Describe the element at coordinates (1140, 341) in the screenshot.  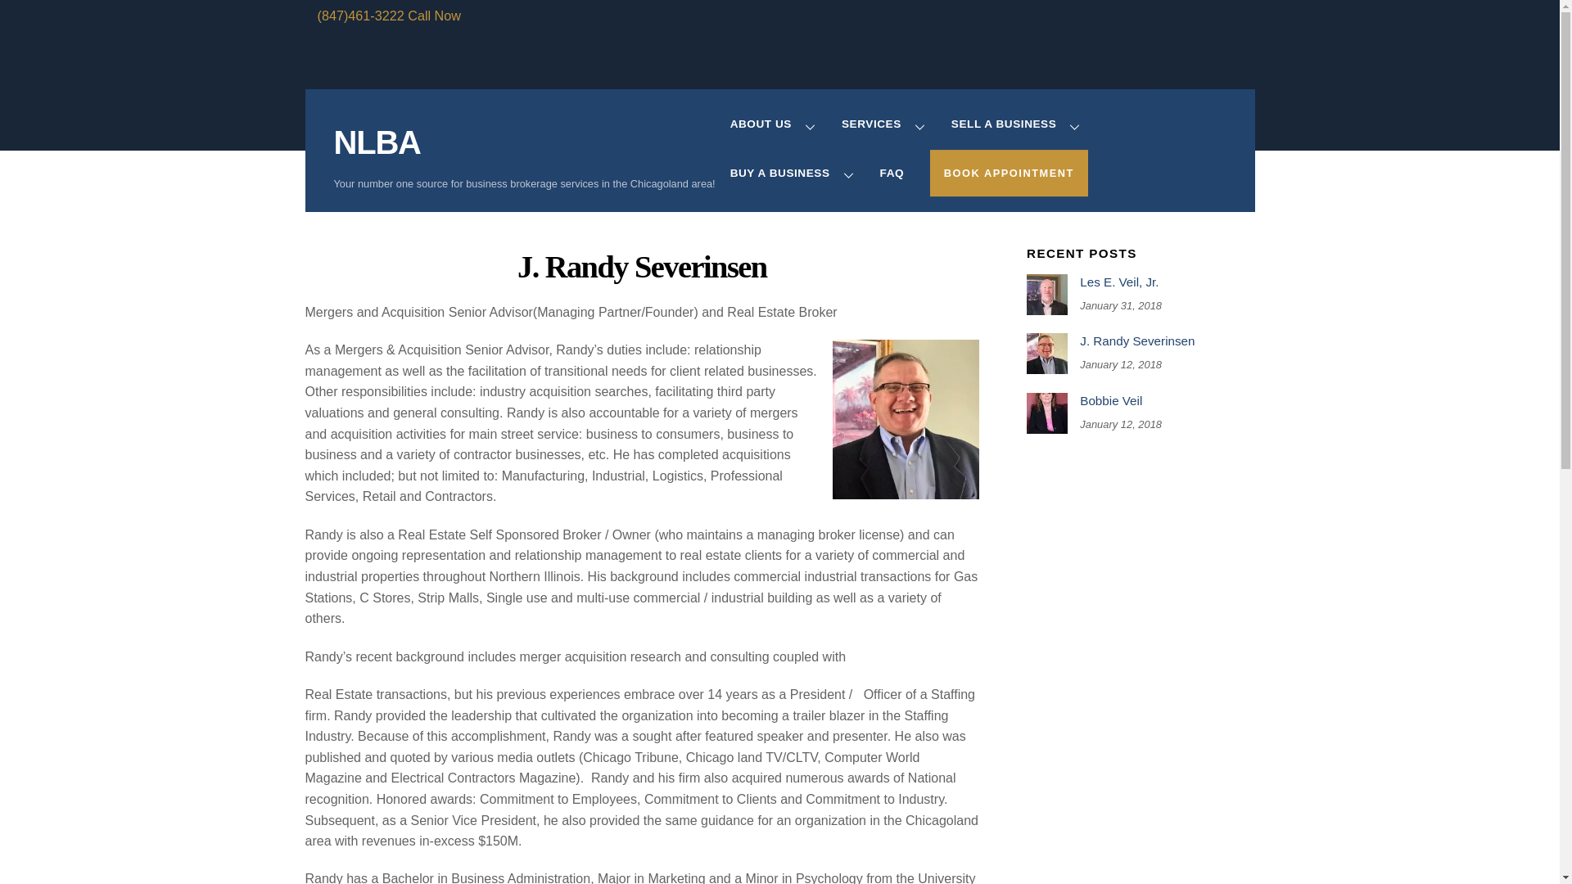
I see `J. Randy Severinsen` at that location.